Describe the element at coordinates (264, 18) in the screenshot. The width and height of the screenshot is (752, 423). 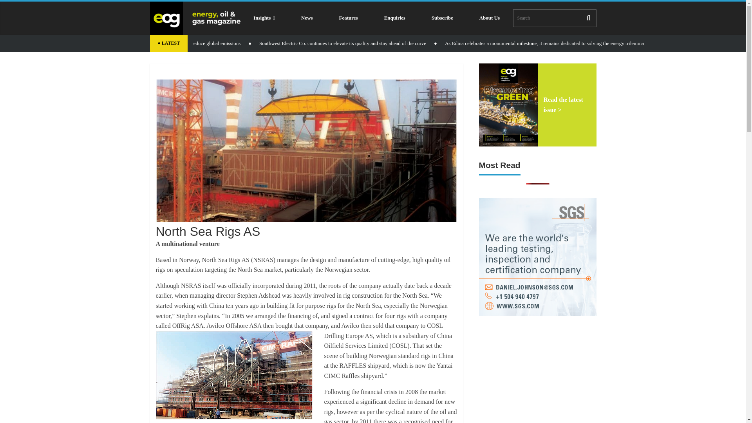
I see `Insights` at that location.